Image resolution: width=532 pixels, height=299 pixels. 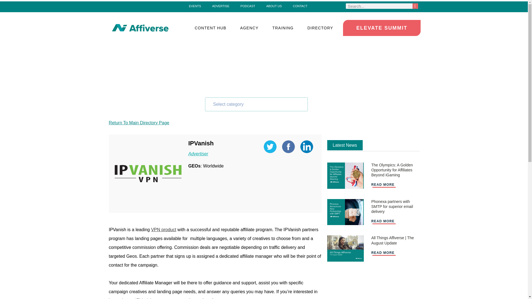 What do you see at coordinates (320, 28) in the screenshot?
I see `DIRECTORY` at bounding box center [320, 28].